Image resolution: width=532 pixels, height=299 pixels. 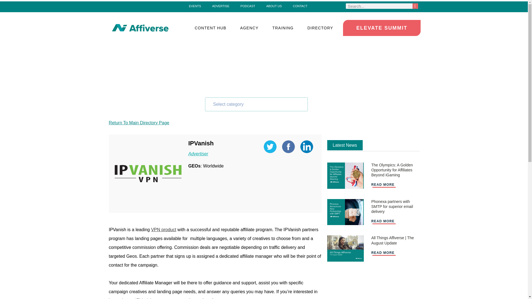 What do you see at coordinates (320, 28) in the screenshot?
I see `DIRECTORY` at bounding box center [320, 28].